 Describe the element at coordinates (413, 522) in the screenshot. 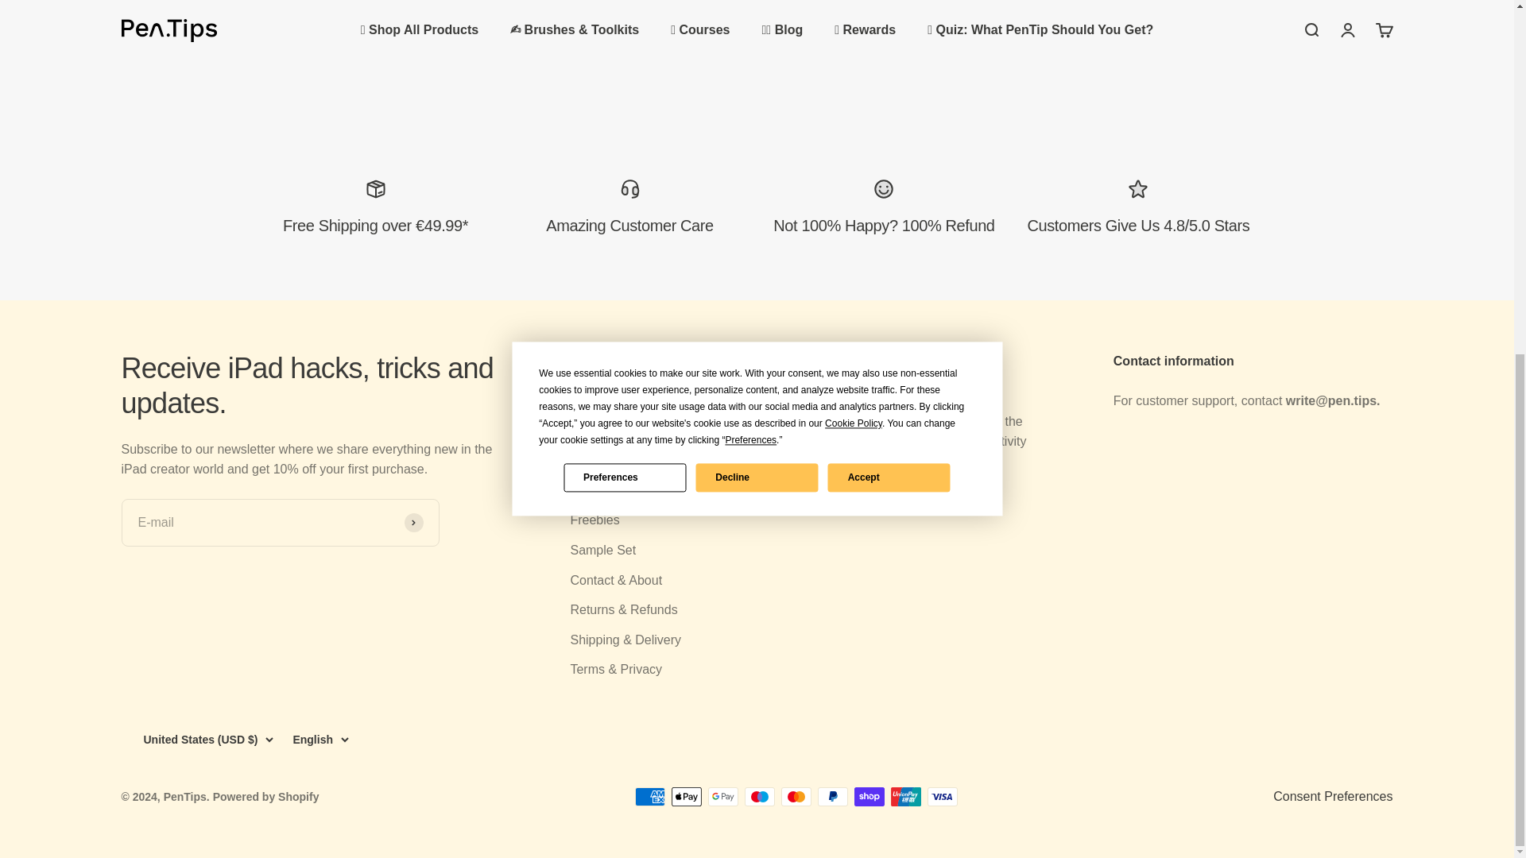

I see `Subscribe` at that location.